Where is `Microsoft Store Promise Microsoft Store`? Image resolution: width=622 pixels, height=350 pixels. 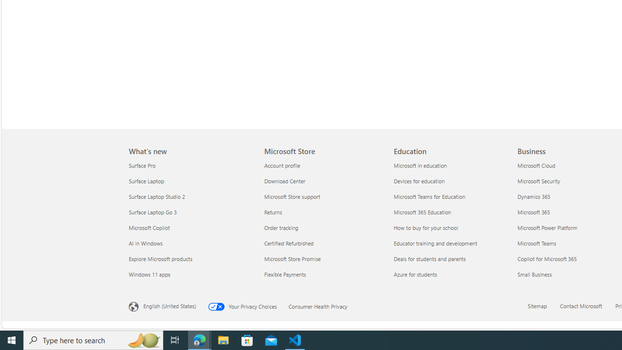 Microsoft Store Promise Microsoft Store is located at coordinates (292, 259).